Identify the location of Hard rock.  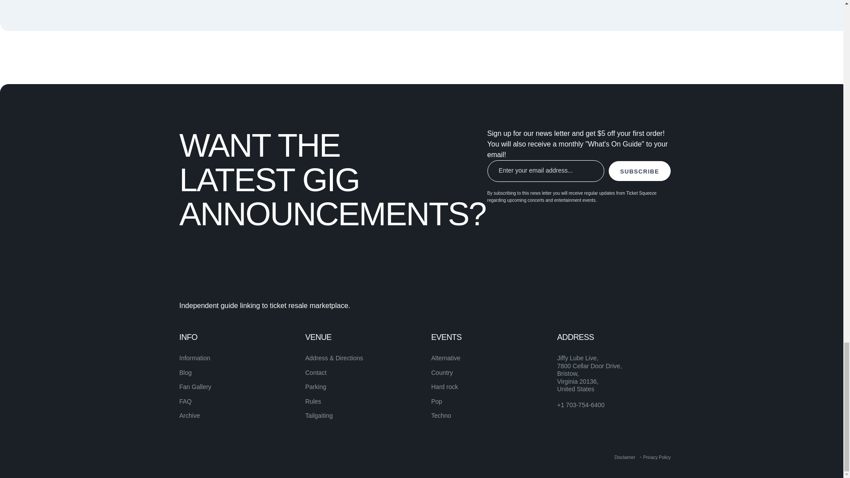
(444, 387).